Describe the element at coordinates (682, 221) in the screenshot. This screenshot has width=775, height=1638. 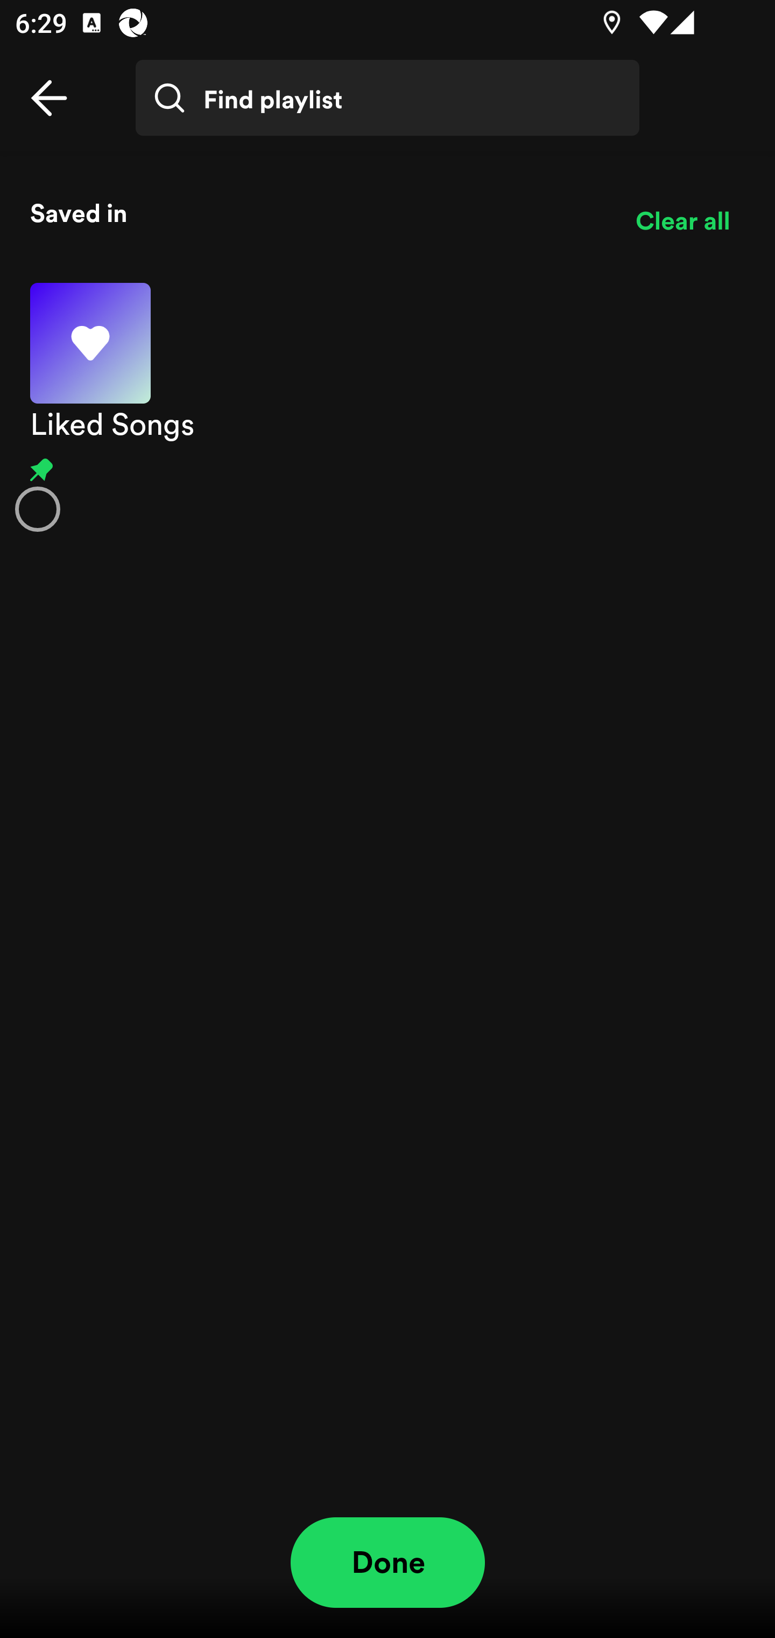
I see `Clear all` at that location.